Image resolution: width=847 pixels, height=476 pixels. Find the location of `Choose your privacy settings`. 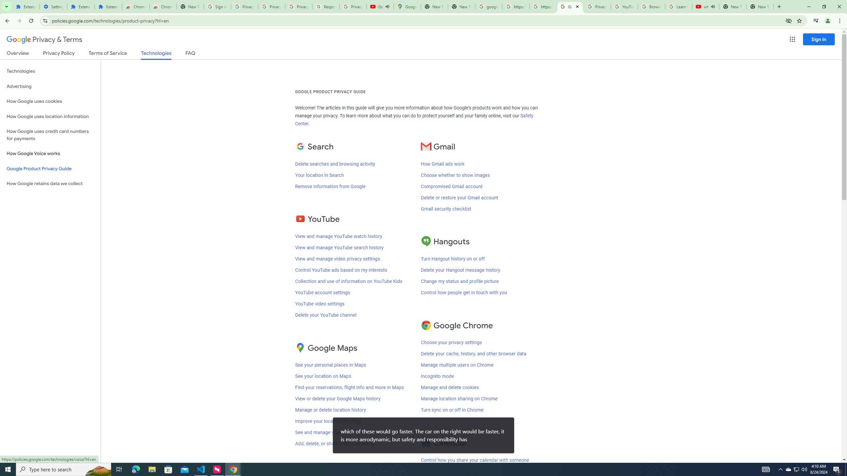

Choose your privacy settings is located at coordinates (451, 342).